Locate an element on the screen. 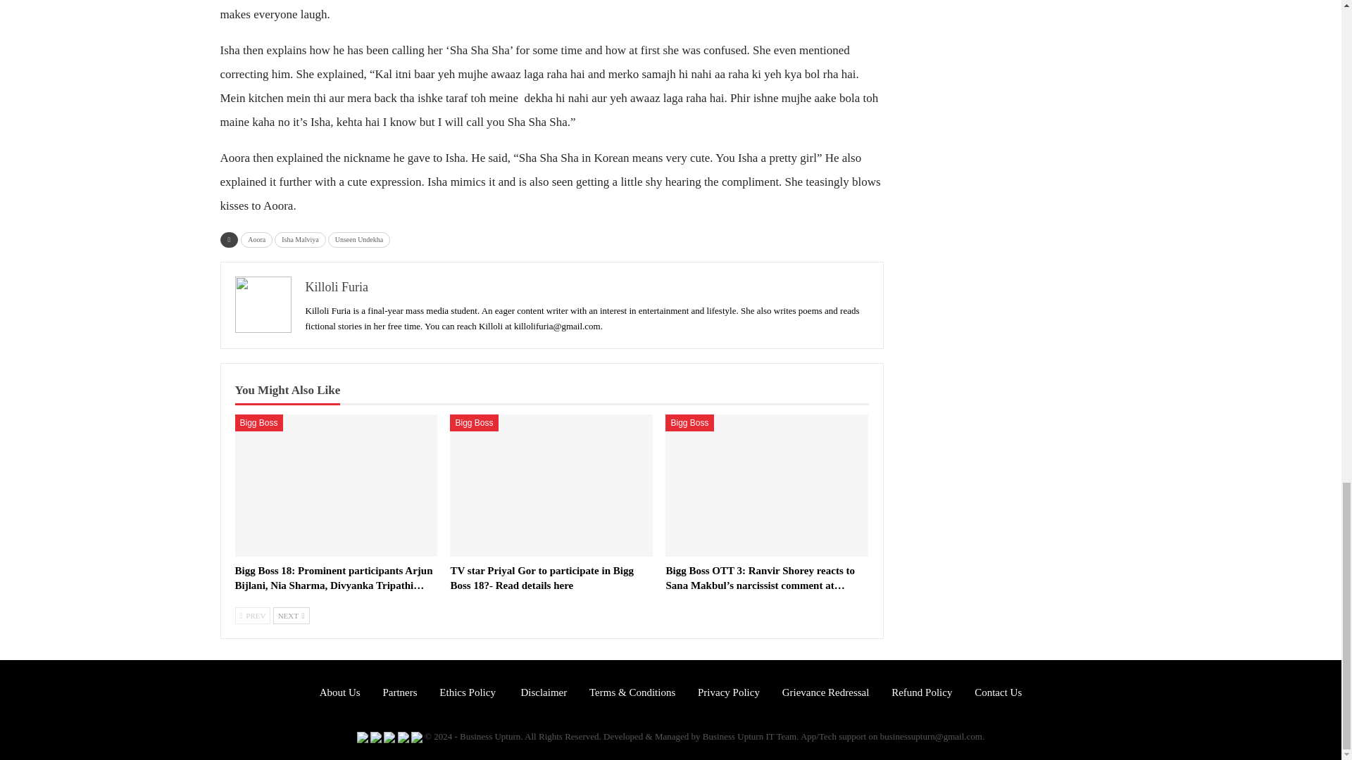  Next is located at coordinates (291, 614).